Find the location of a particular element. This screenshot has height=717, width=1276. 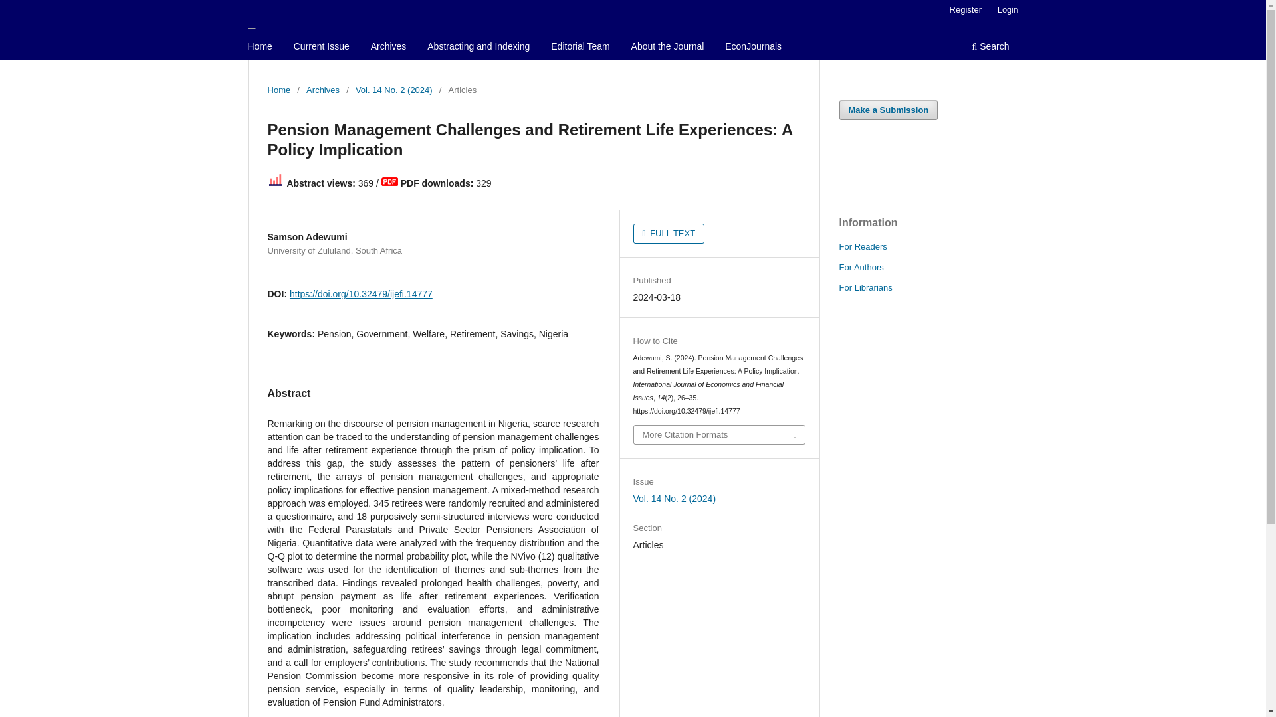

Abstracting and Indexing is located at coordinates (478, 48).